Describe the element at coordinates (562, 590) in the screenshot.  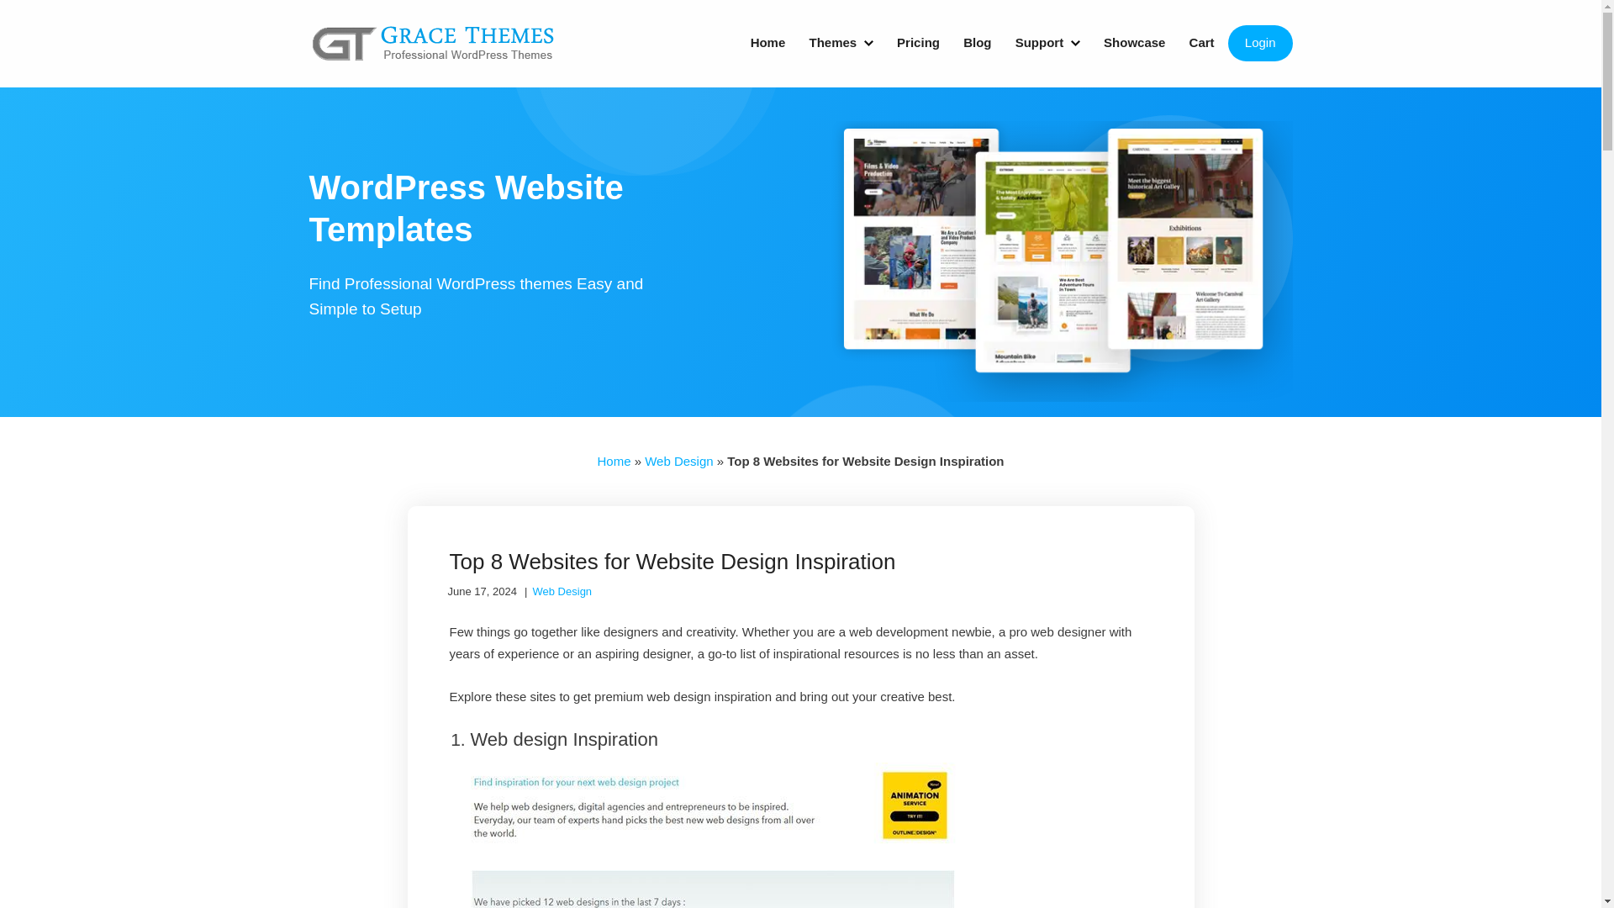
I see `Web Design` at that location.